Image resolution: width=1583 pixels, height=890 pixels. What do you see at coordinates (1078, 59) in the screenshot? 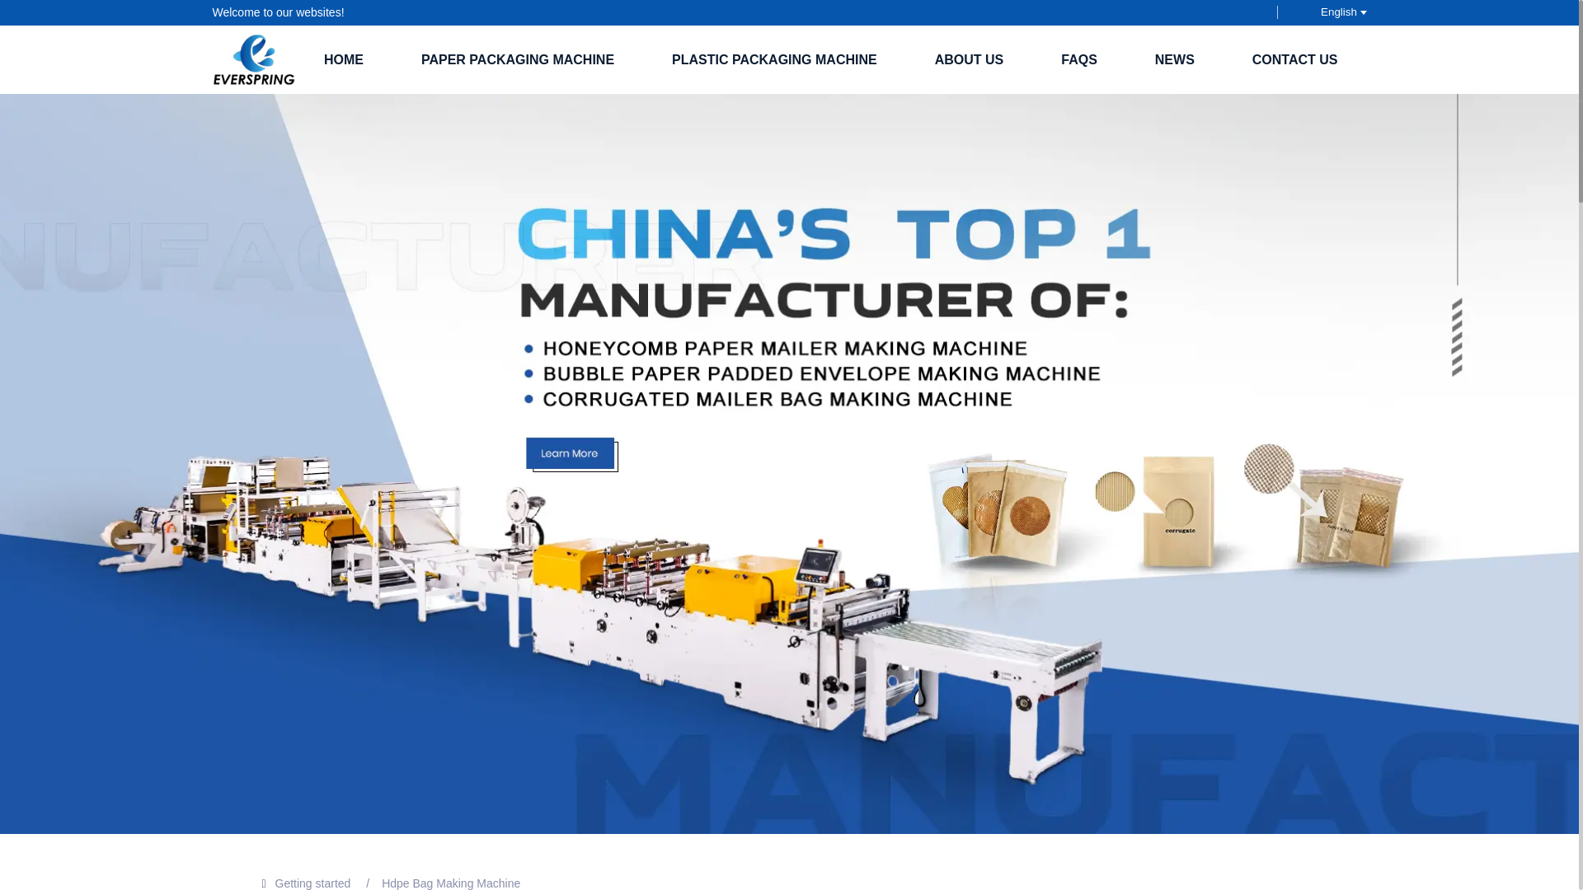
I see `FAQS` at bounding box center [1078, 59].